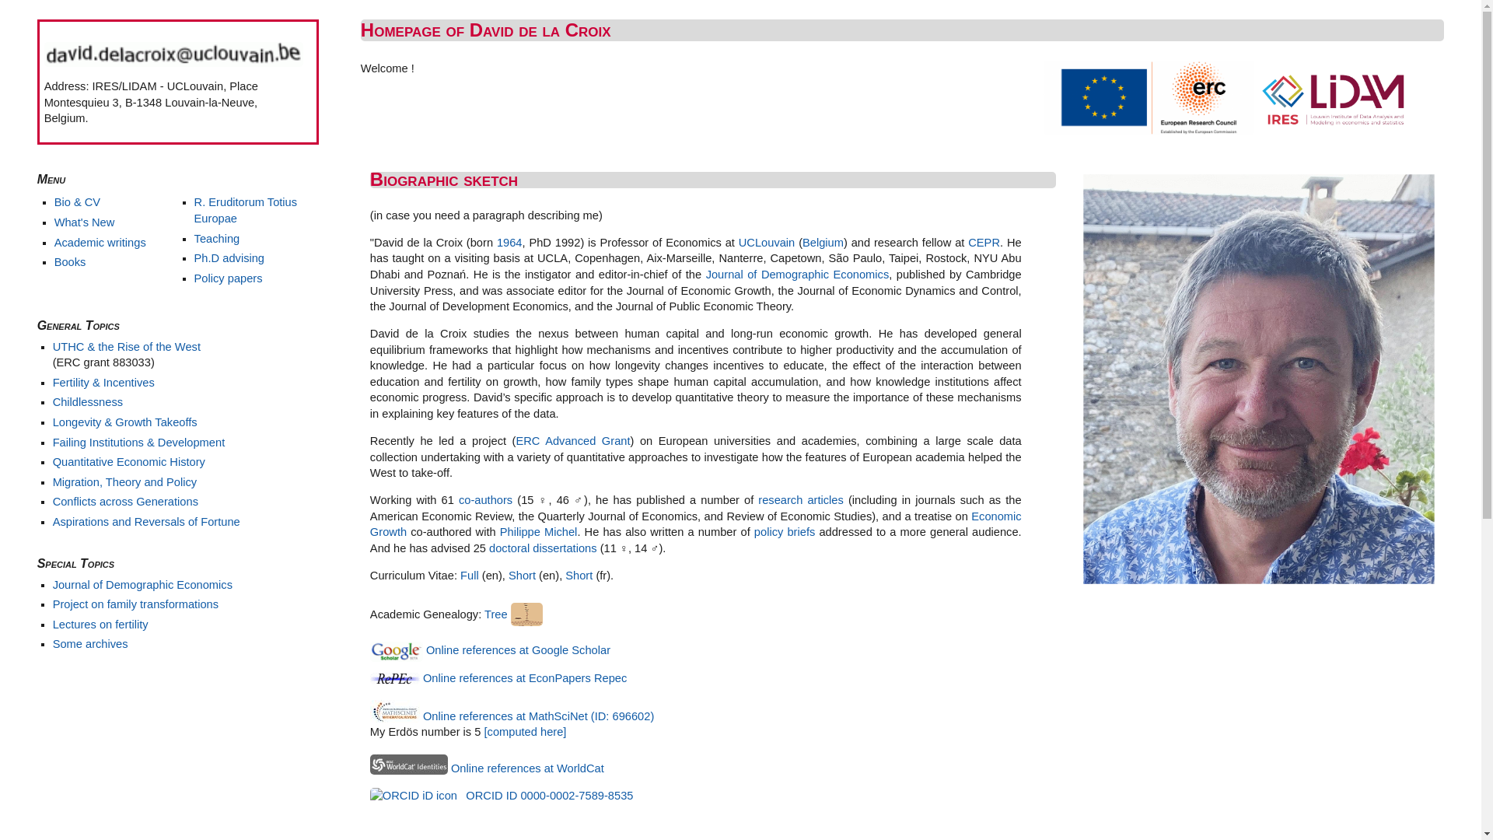  What do you see at coordinates (502, 796) in the screenshot?
I see `ORCID ID 0000-0002-7589-8535` at bounding box center [502, 796].